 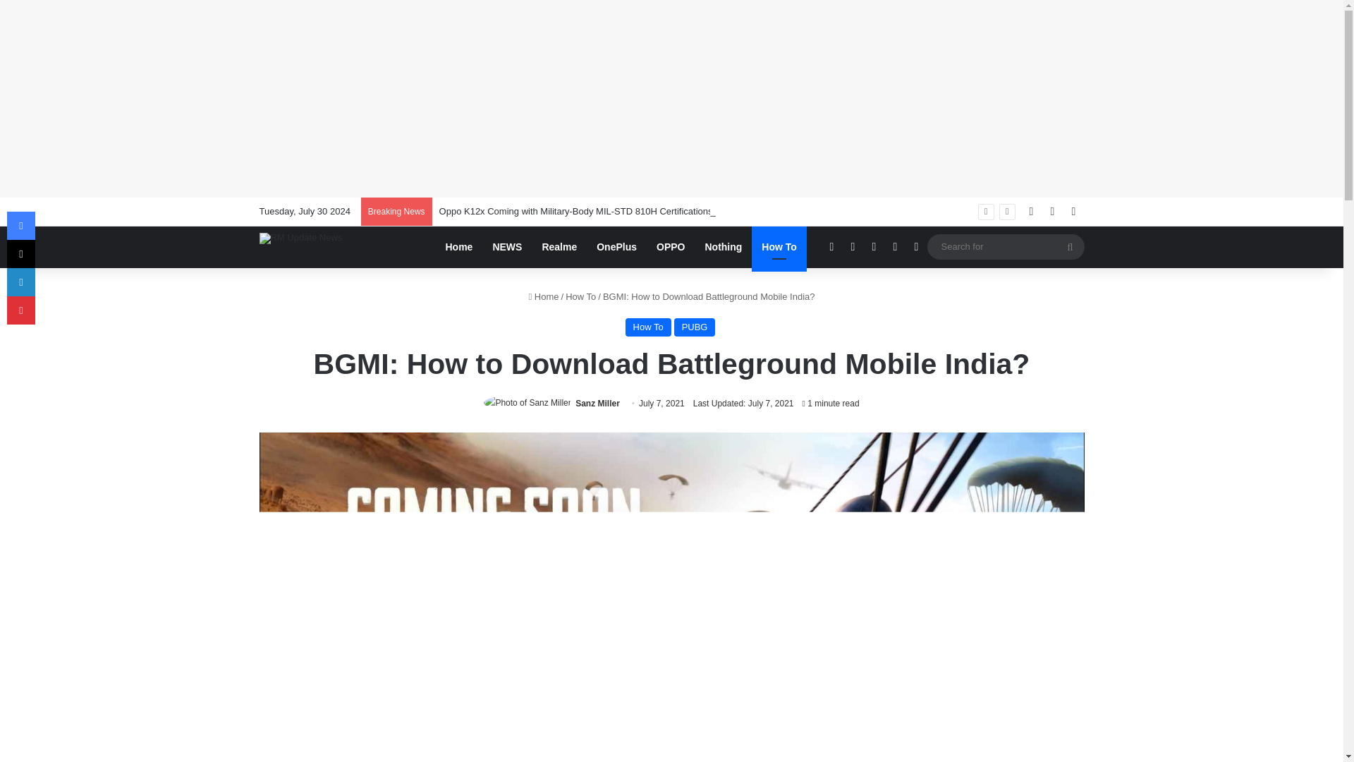 What do you see at coordinates (460, 247) in the screenshot?
I see `Home` at bounding box center [460, 247].